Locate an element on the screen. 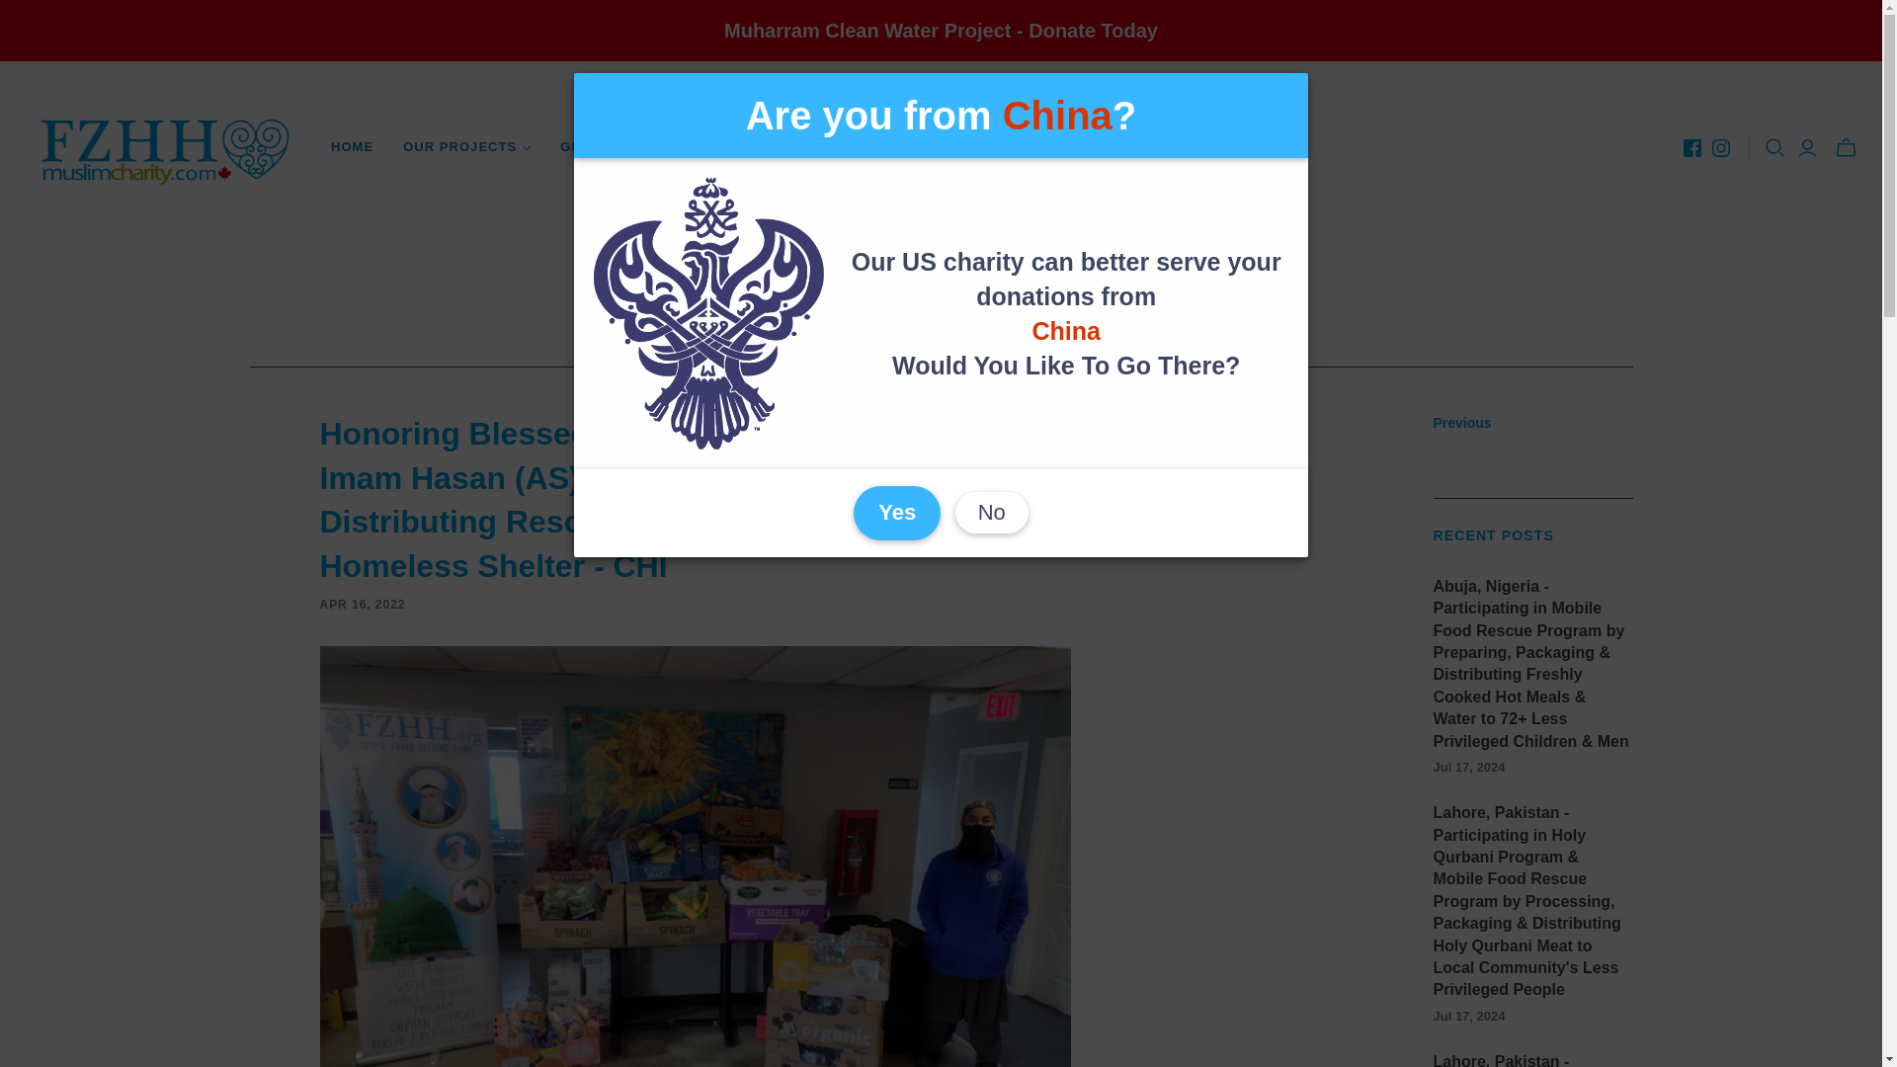  HAPPENING NOW is located at coordinates (892, 146).